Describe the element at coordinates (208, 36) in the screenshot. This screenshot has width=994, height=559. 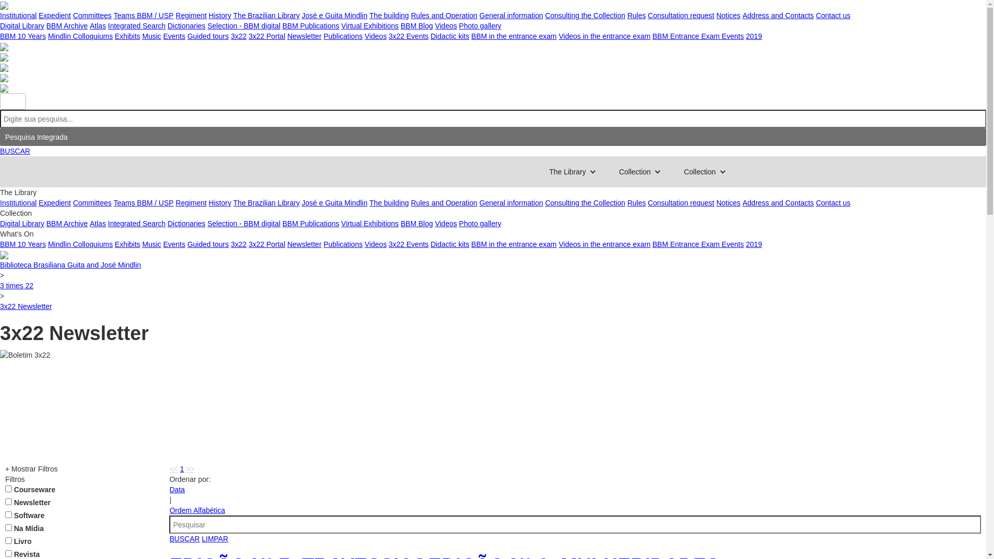
I see `Guided tours` at that location.